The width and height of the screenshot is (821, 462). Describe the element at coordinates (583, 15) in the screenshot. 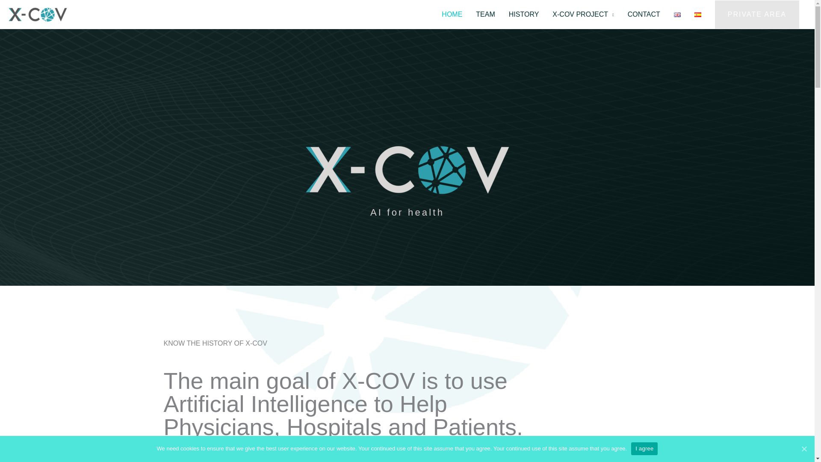

I see `X-COV PROJECT` at that location.